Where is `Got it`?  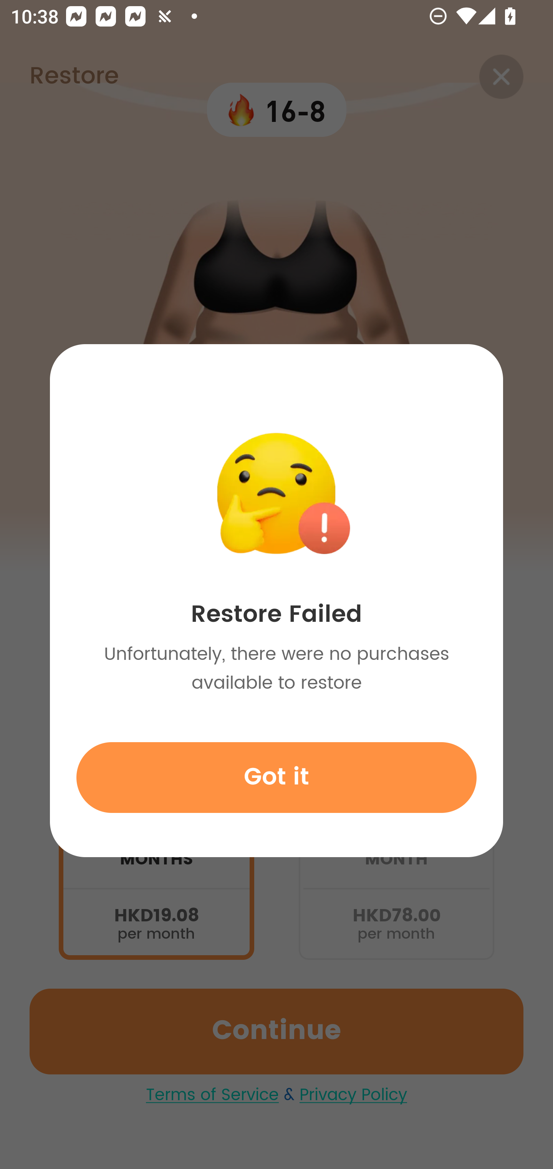 Got it is located at coordinates (276, 777).